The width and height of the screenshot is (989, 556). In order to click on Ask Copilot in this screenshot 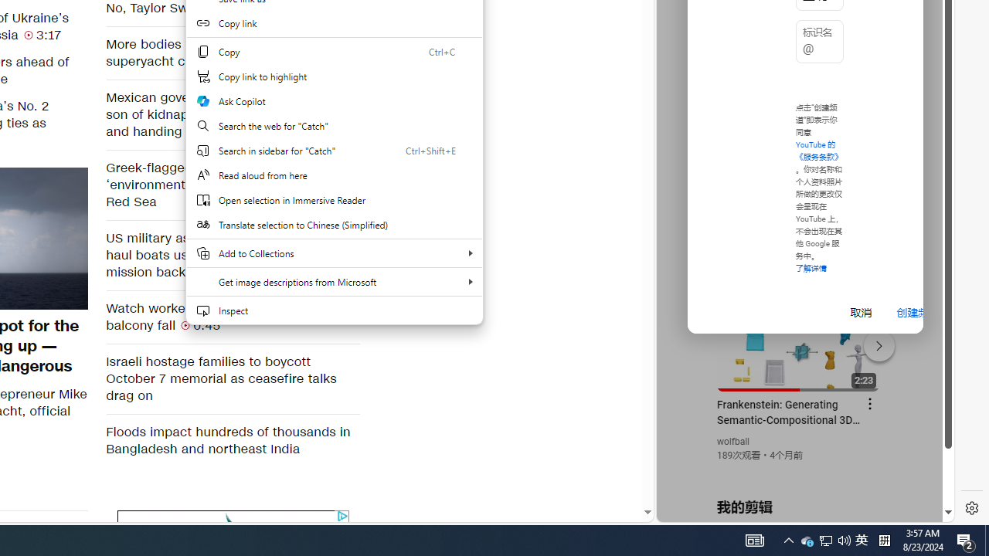, I will do `click(334, 100)`.